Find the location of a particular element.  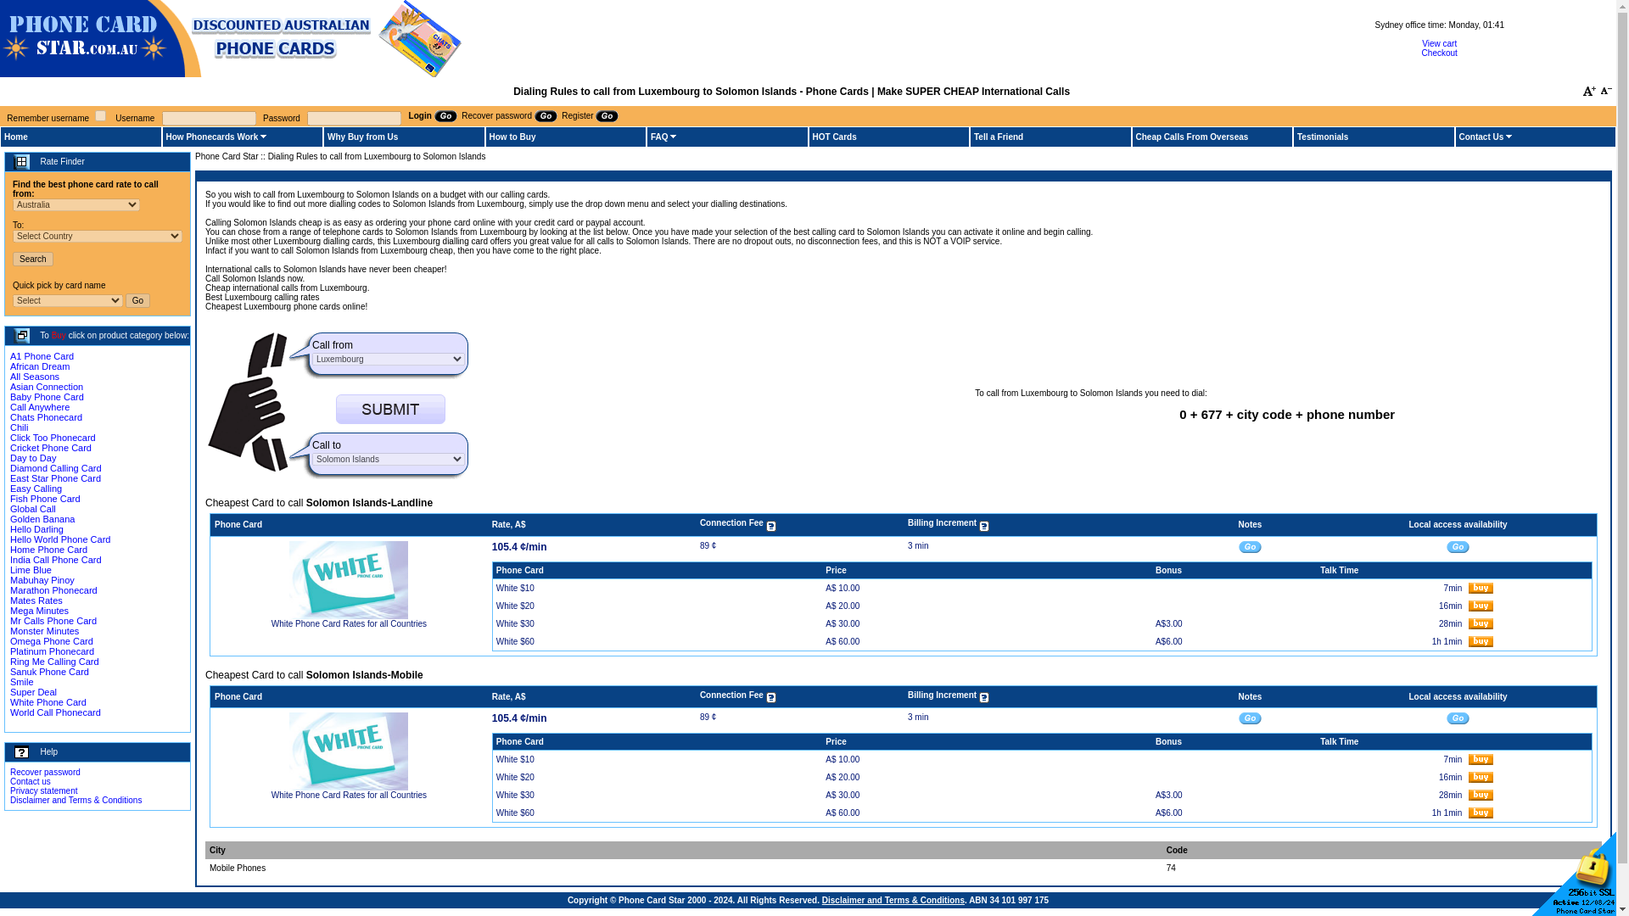

Recover password is located at coordinates (509, 115).